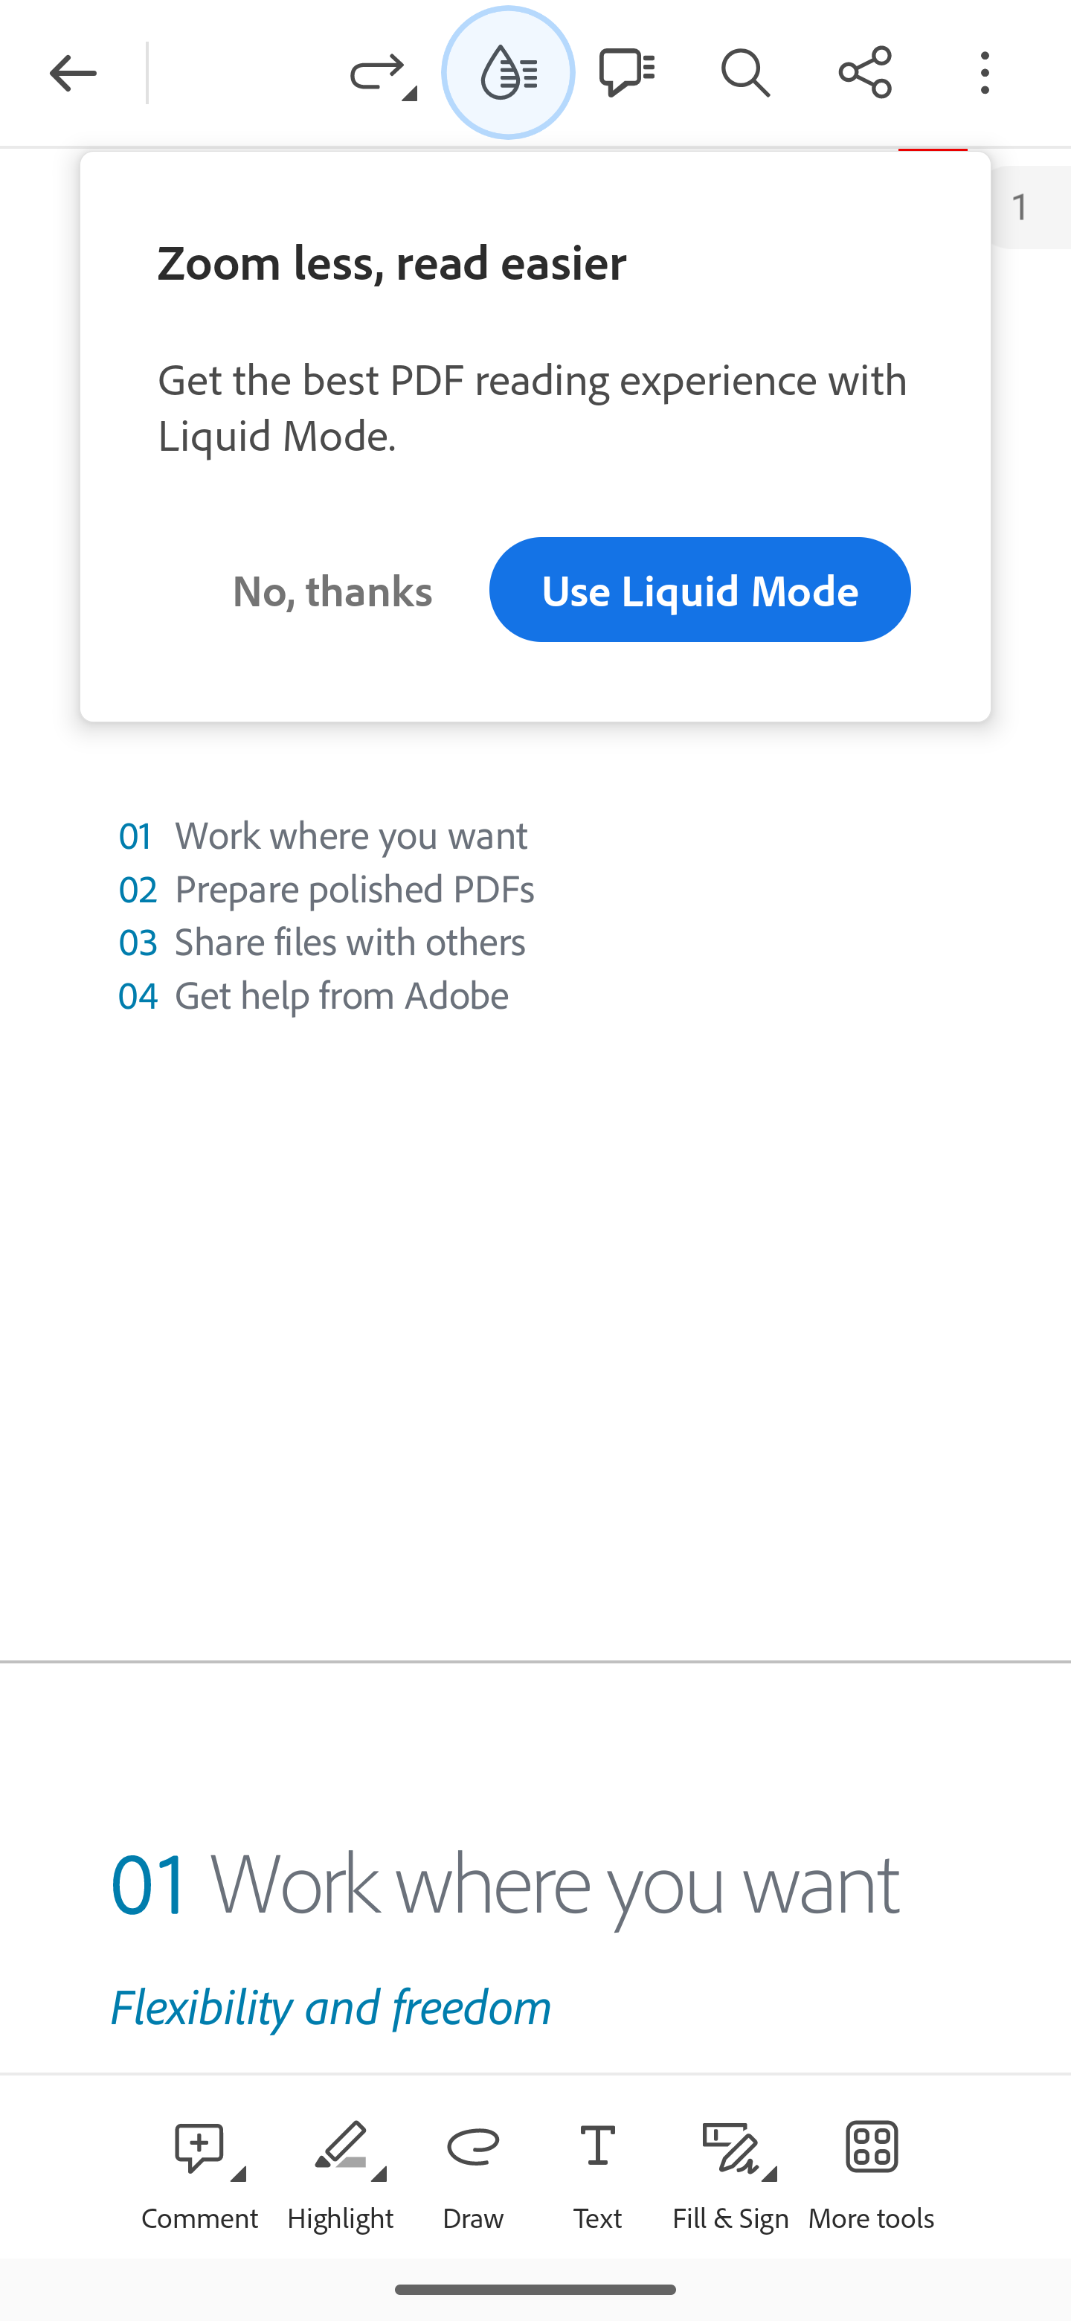  What do you see at coordinates (383, 71) in the screenshot?
I see `Redo Edit(s)` at bounding box center [383, 71].